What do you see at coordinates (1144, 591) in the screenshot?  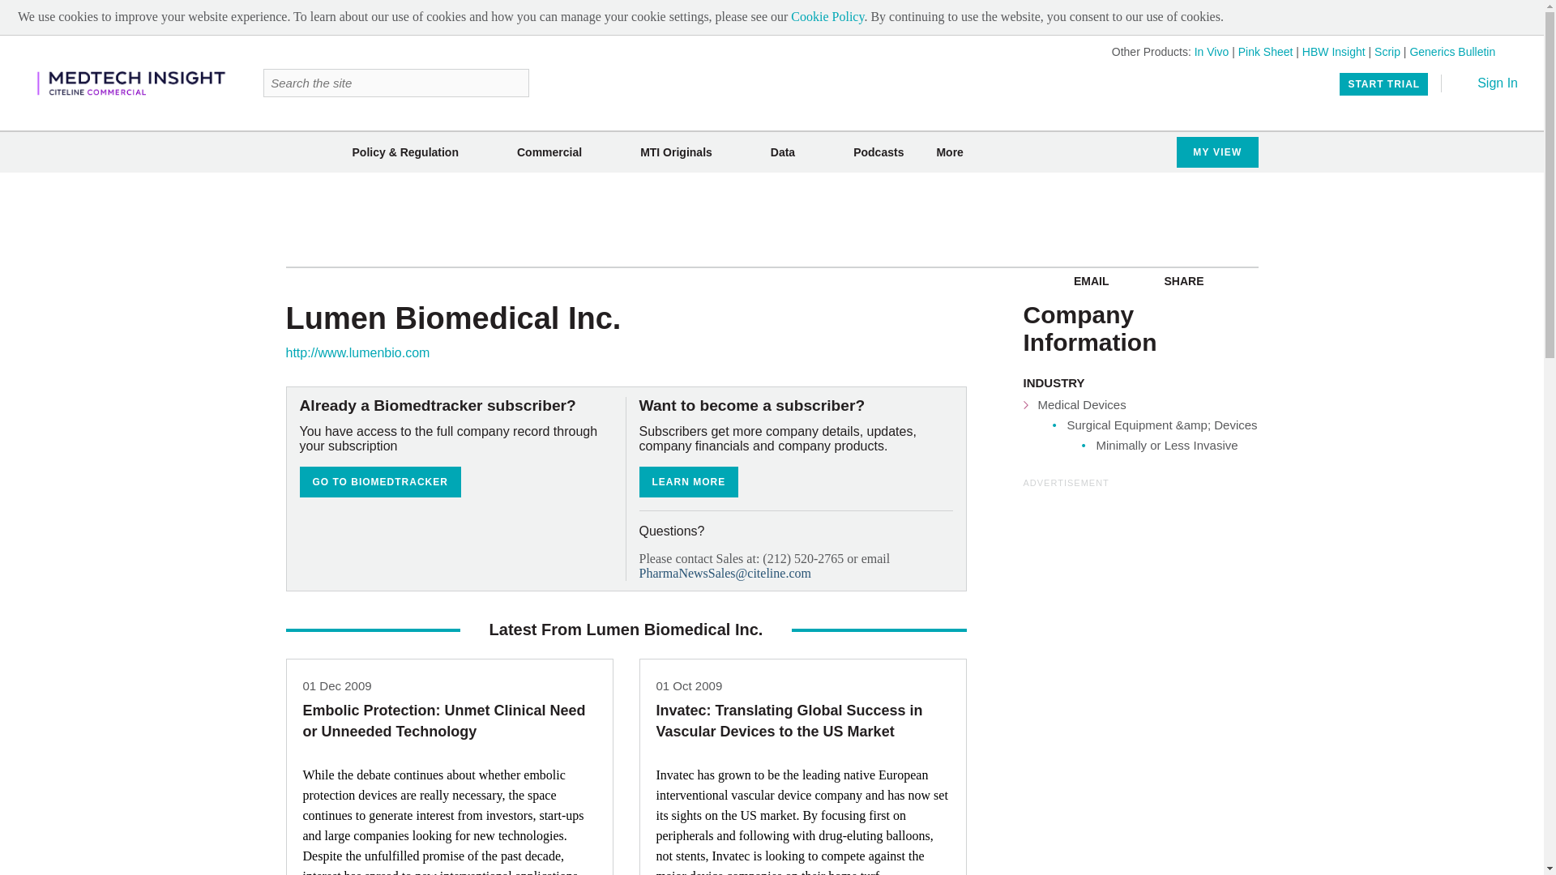 I see `3rd party ad content` at bounding box center [1144, 591].